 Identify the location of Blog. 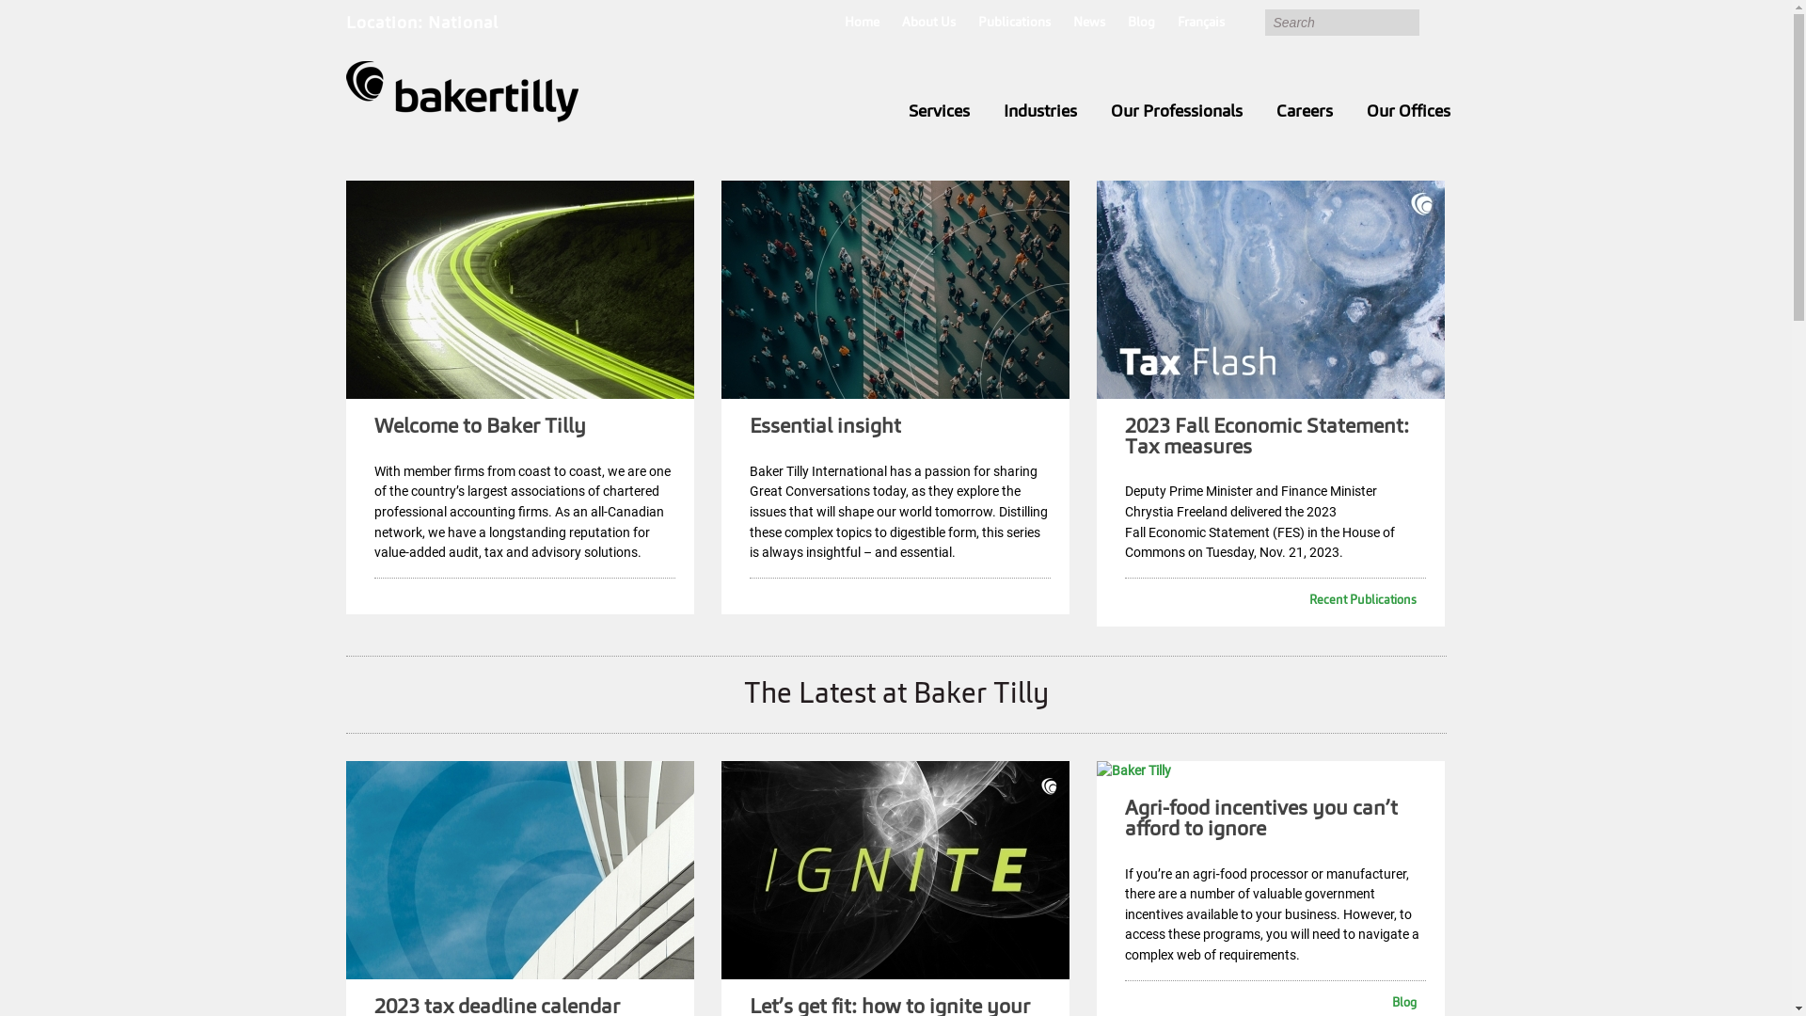
(1140, 24).